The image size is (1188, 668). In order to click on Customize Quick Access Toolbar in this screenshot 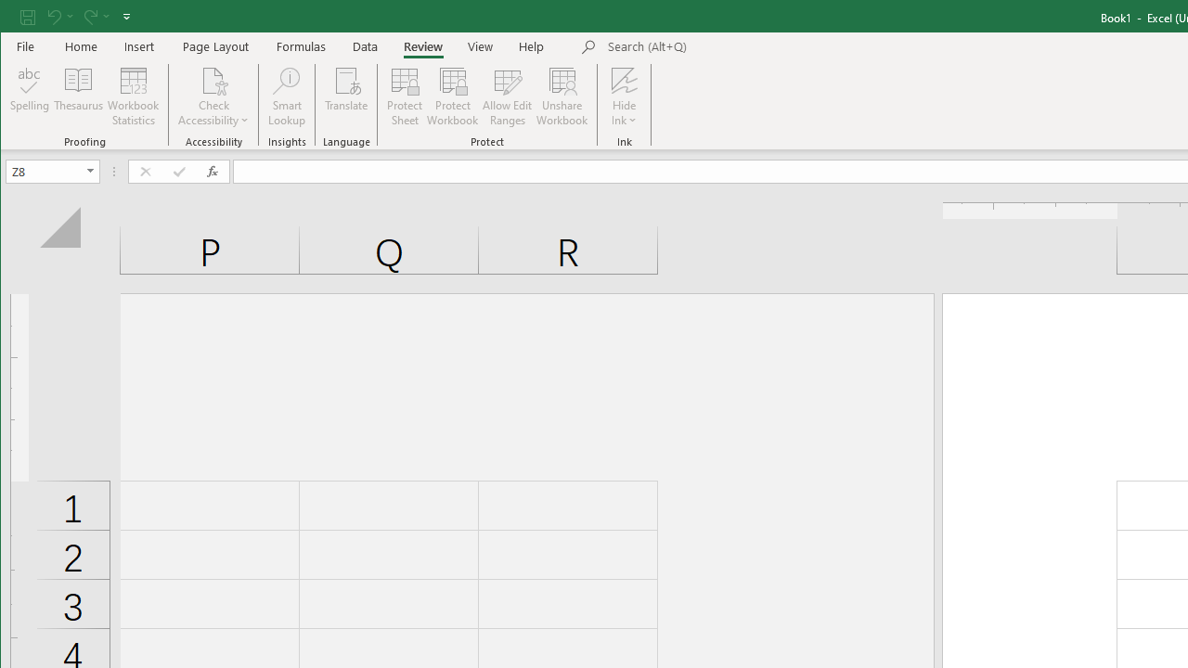, I will do `click(126, 17)`.